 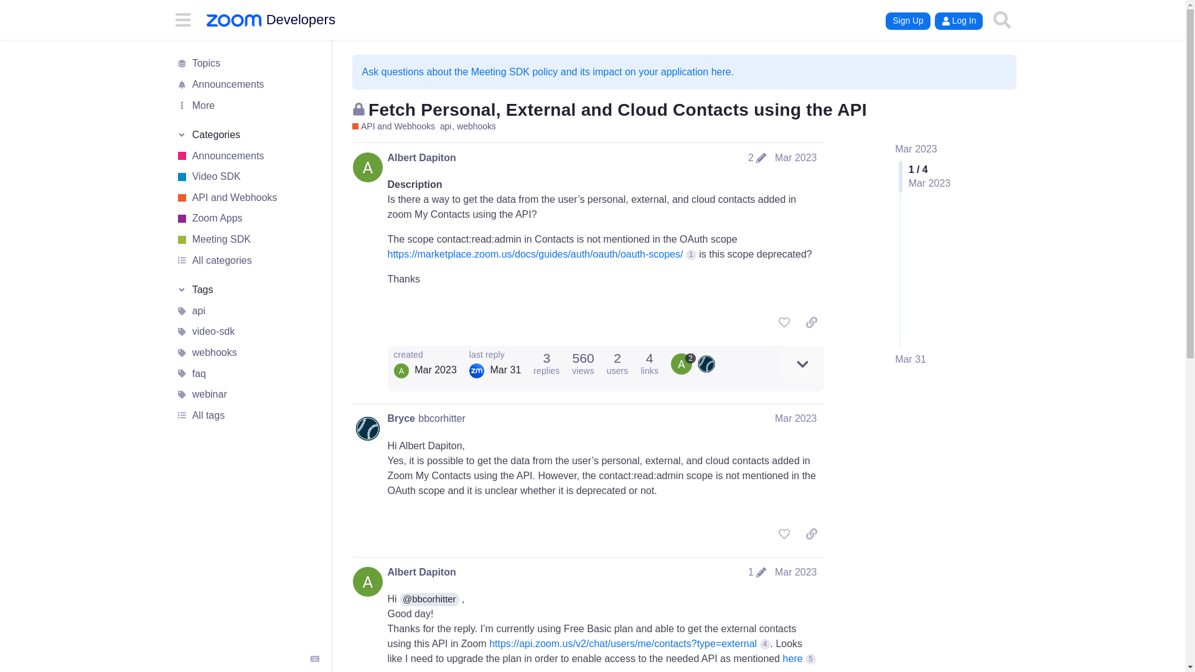 I want to click on API and Webhooks, so click(x=393, y=126).